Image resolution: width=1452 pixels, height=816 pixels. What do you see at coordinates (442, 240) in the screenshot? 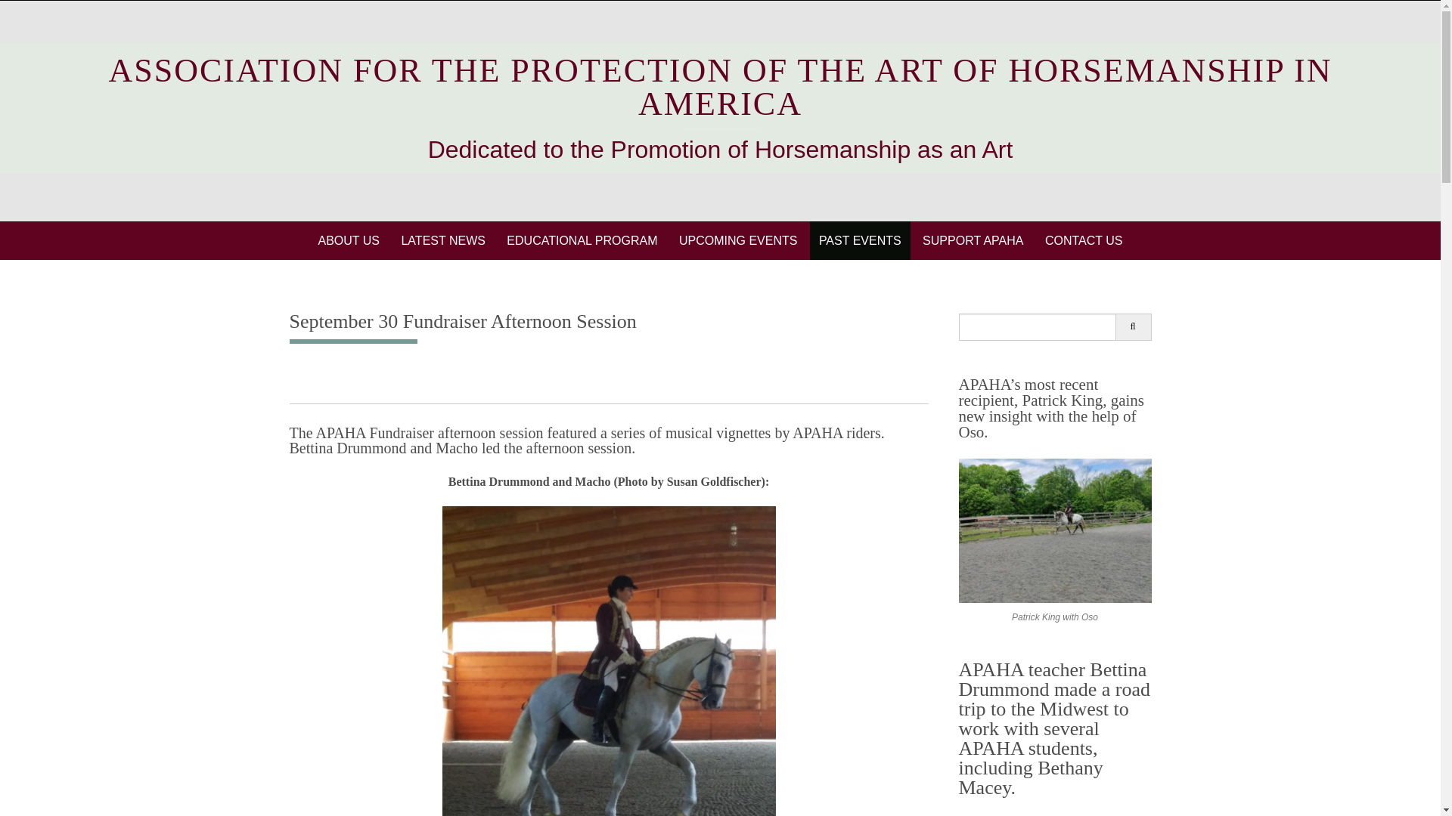
I see `LATEST NEWS` at bounding box center [442, 240].